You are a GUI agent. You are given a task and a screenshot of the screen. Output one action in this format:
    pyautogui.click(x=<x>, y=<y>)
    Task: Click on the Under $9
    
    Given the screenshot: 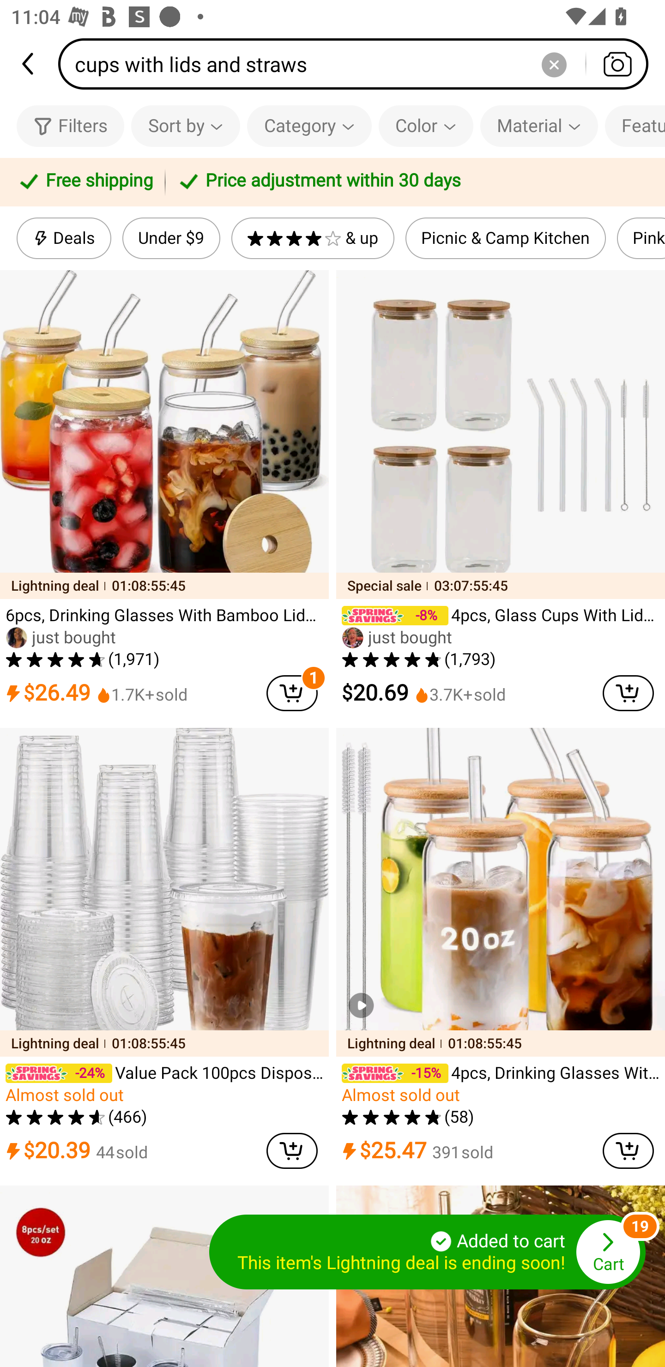 What is the action you would take?
    pyautogui.click(x=171, y=238)
    